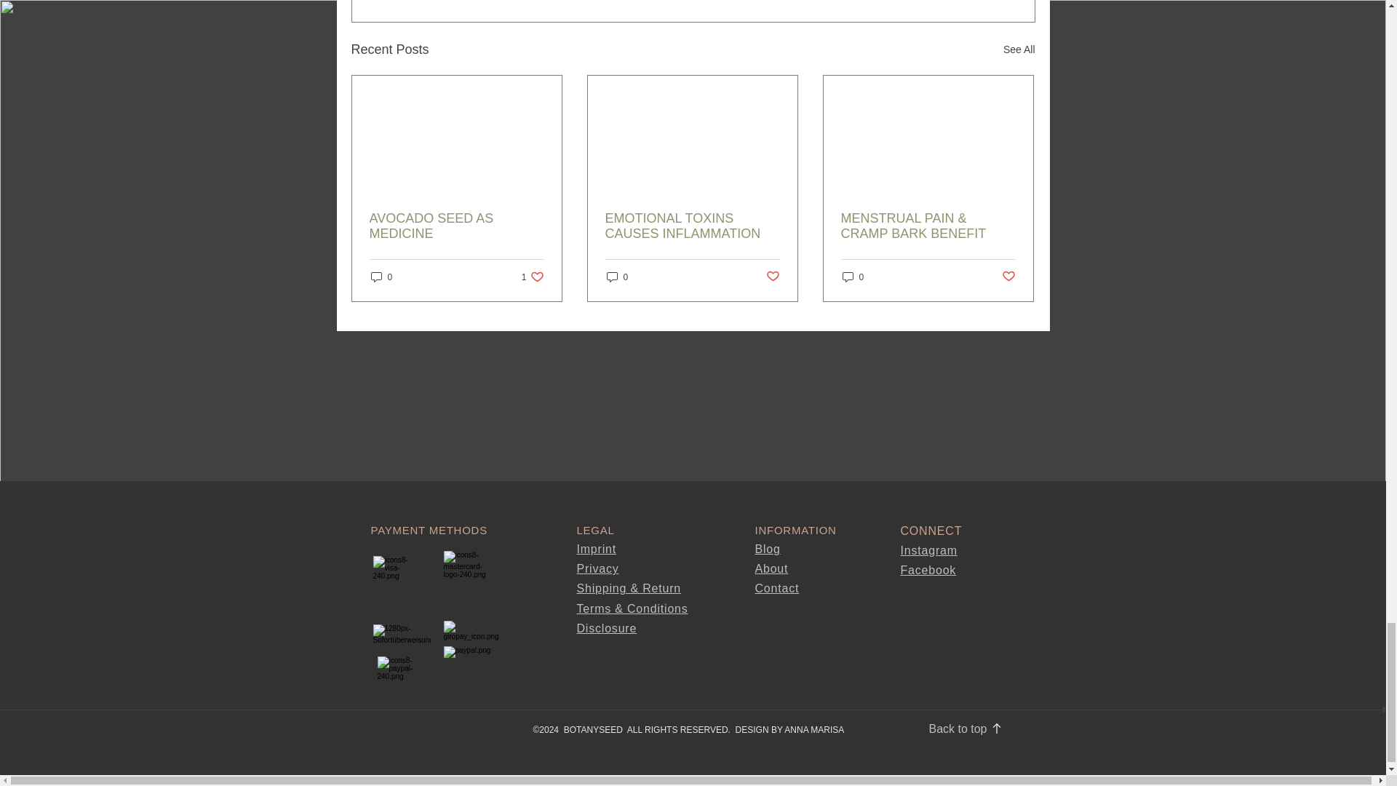 The image size is (1397, 786). What do you see at coordinates (457, 226) in the screenshot?
I see `AVOCADO SEED AS MEDICINE` at bounding box center [457, 226].